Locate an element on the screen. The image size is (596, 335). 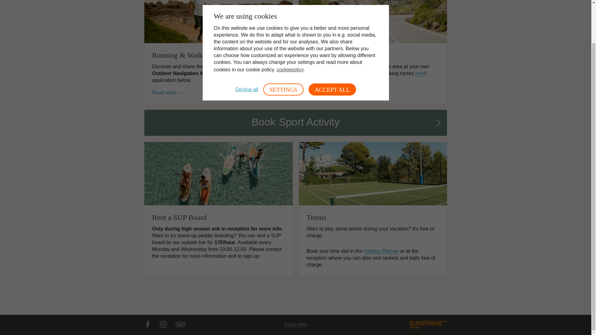
here is located at coordinates (420, 73).